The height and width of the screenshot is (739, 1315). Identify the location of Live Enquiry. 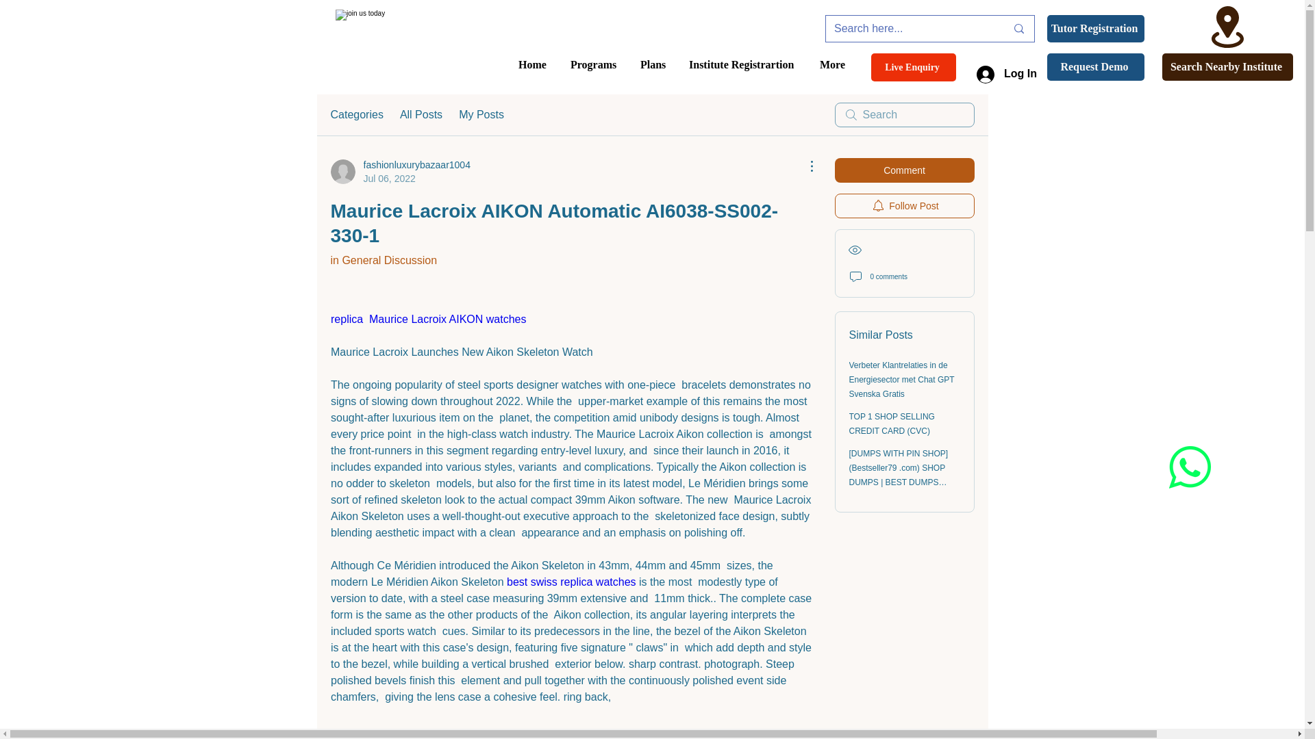
(913, 67).